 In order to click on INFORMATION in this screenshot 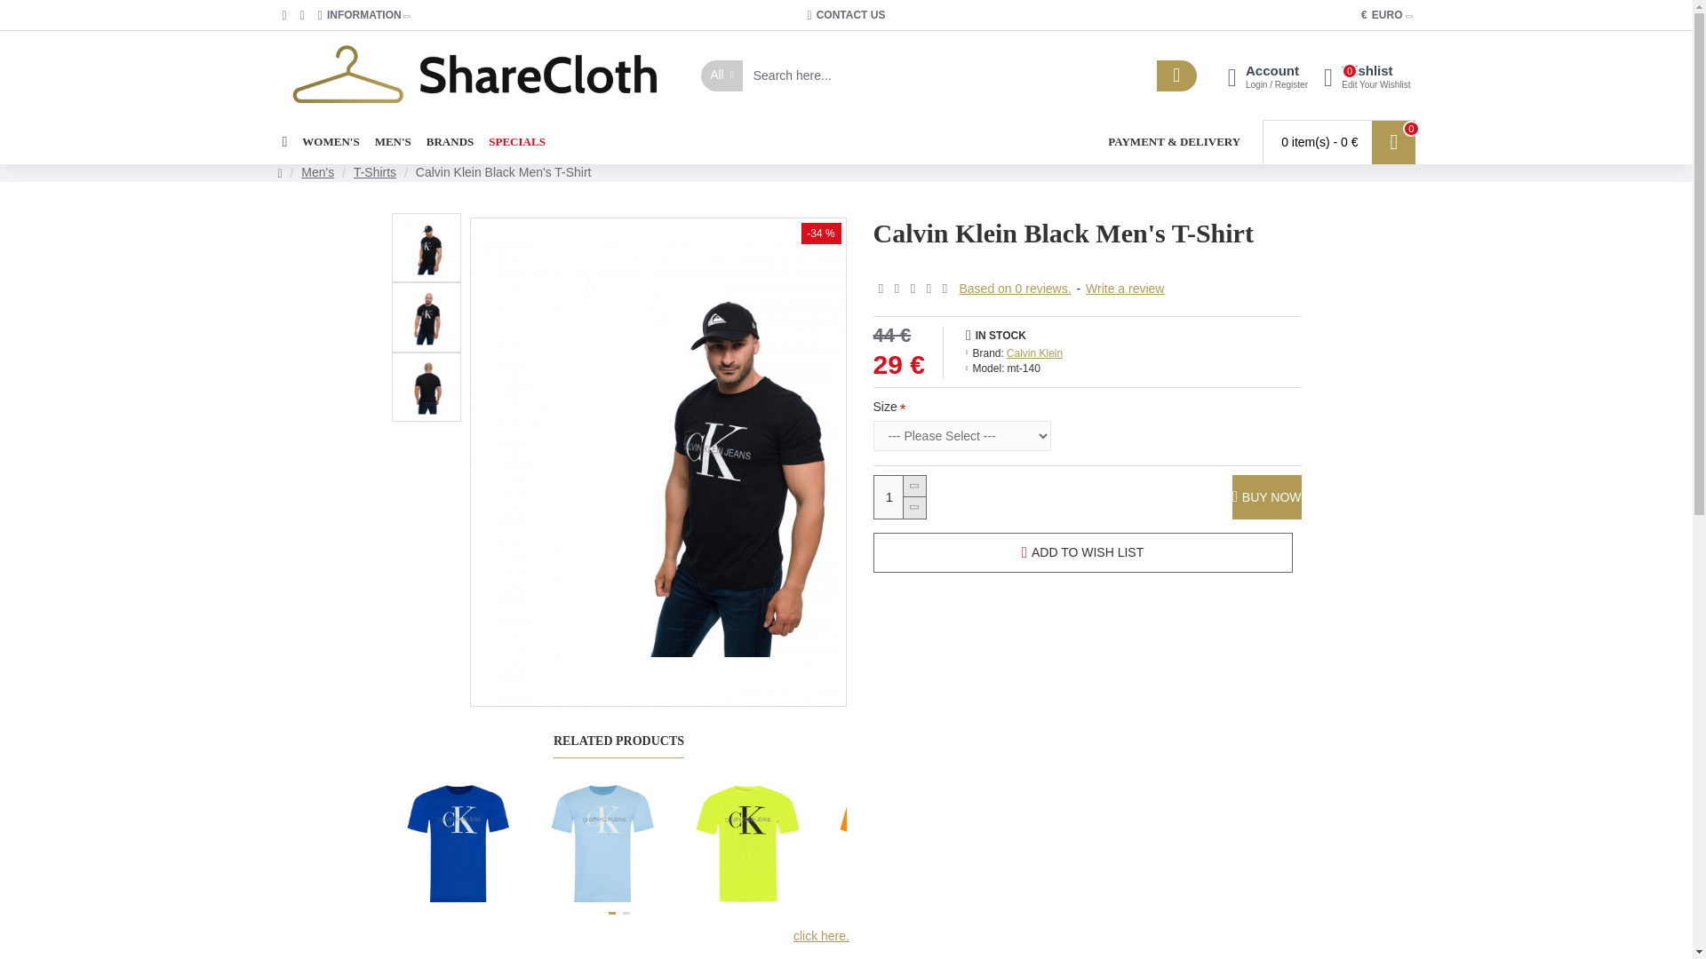, I will do `click(603, 844)`.